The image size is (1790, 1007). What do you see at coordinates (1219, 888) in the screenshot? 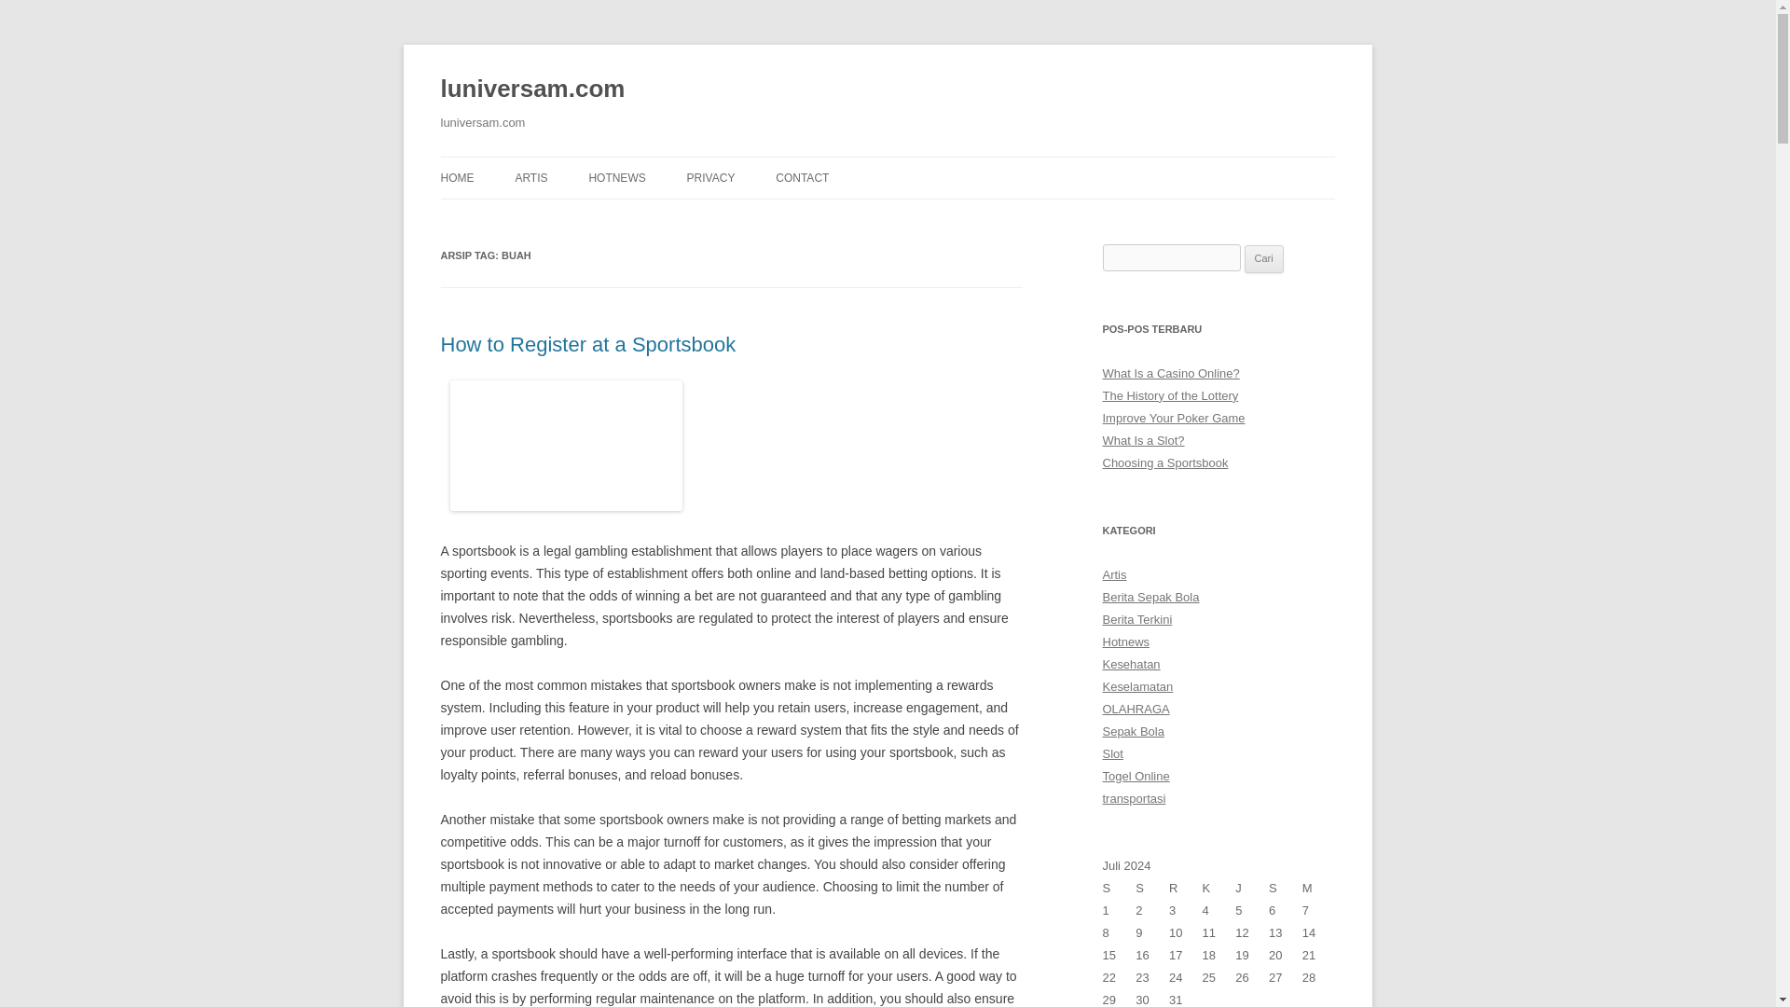
I see `Kamis` at bounding box center [1219, 888].